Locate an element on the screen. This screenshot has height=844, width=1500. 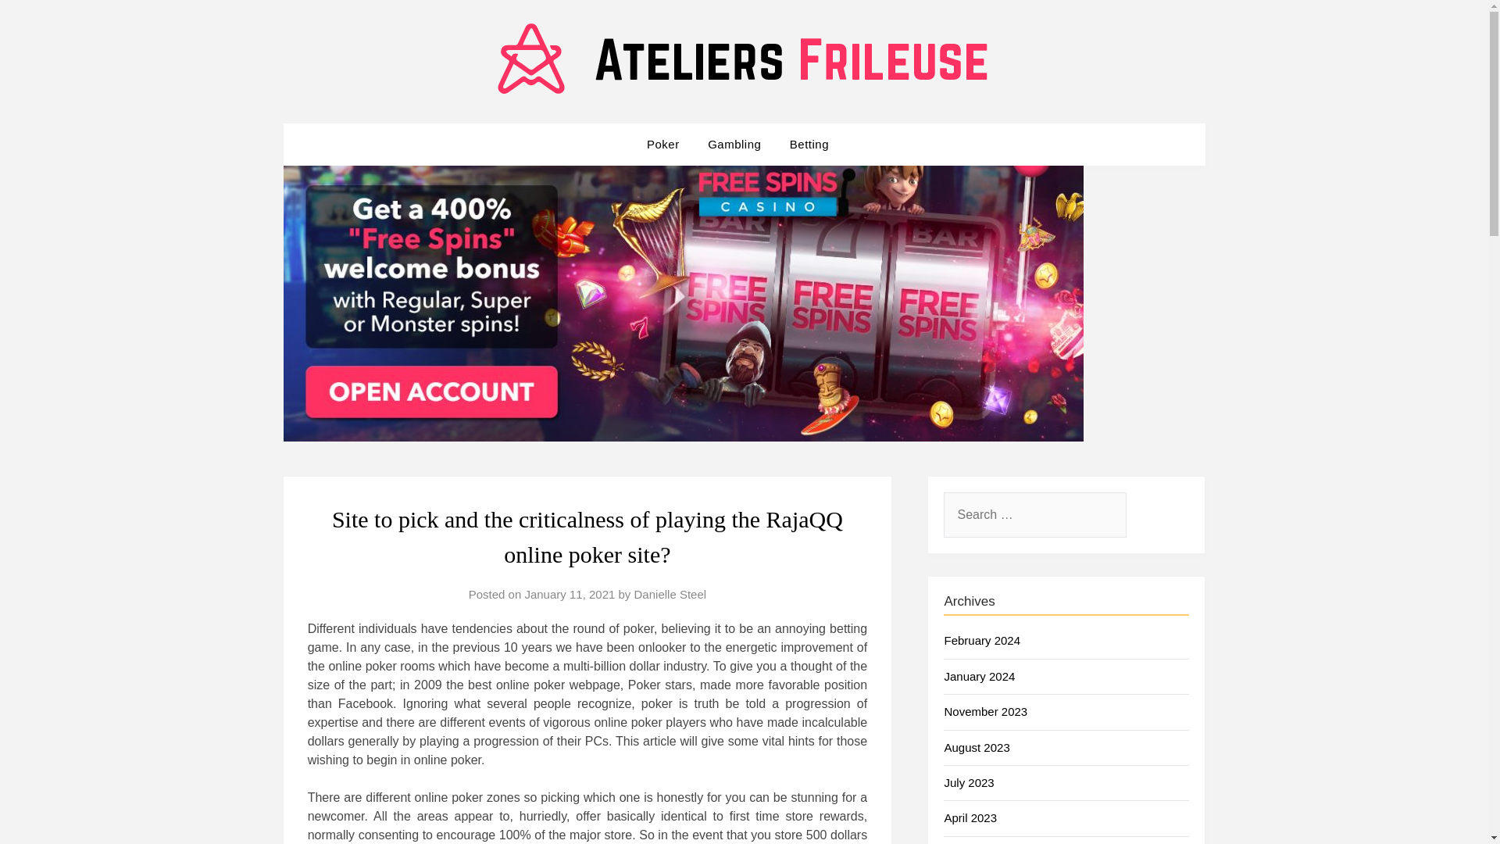
January 2024 is located at coordinates (979, 676).